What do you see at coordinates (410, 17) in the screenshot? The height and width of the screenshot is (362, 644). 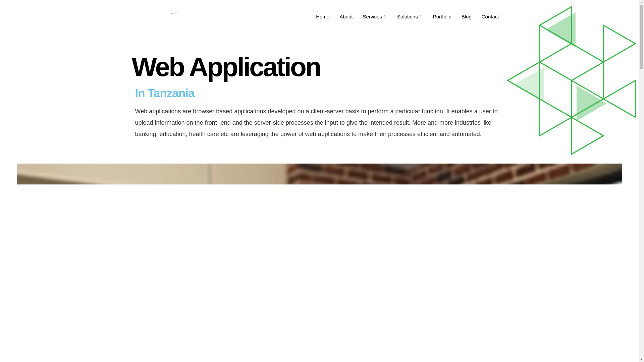 I see `Solutions` at bounding box center [410, 17].